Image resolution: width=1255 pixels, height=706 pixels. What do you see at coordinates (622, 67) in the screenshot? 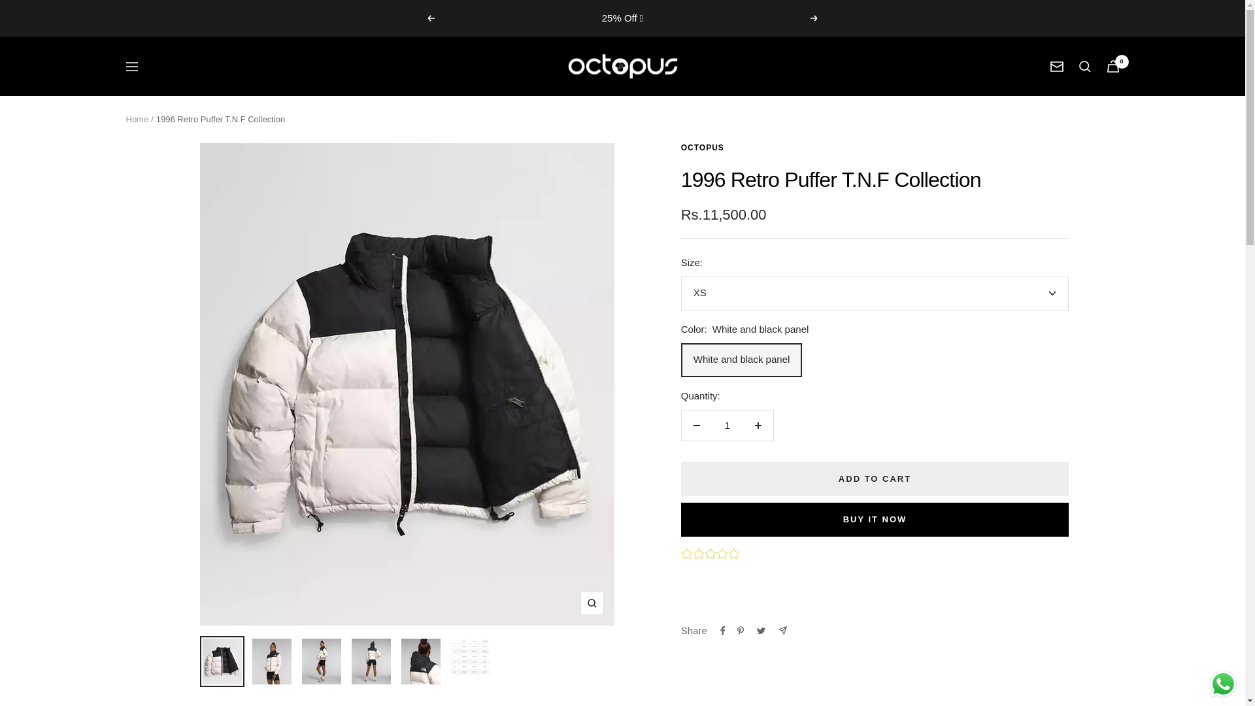
I see `Octopus` at bounding box center [622, 67].